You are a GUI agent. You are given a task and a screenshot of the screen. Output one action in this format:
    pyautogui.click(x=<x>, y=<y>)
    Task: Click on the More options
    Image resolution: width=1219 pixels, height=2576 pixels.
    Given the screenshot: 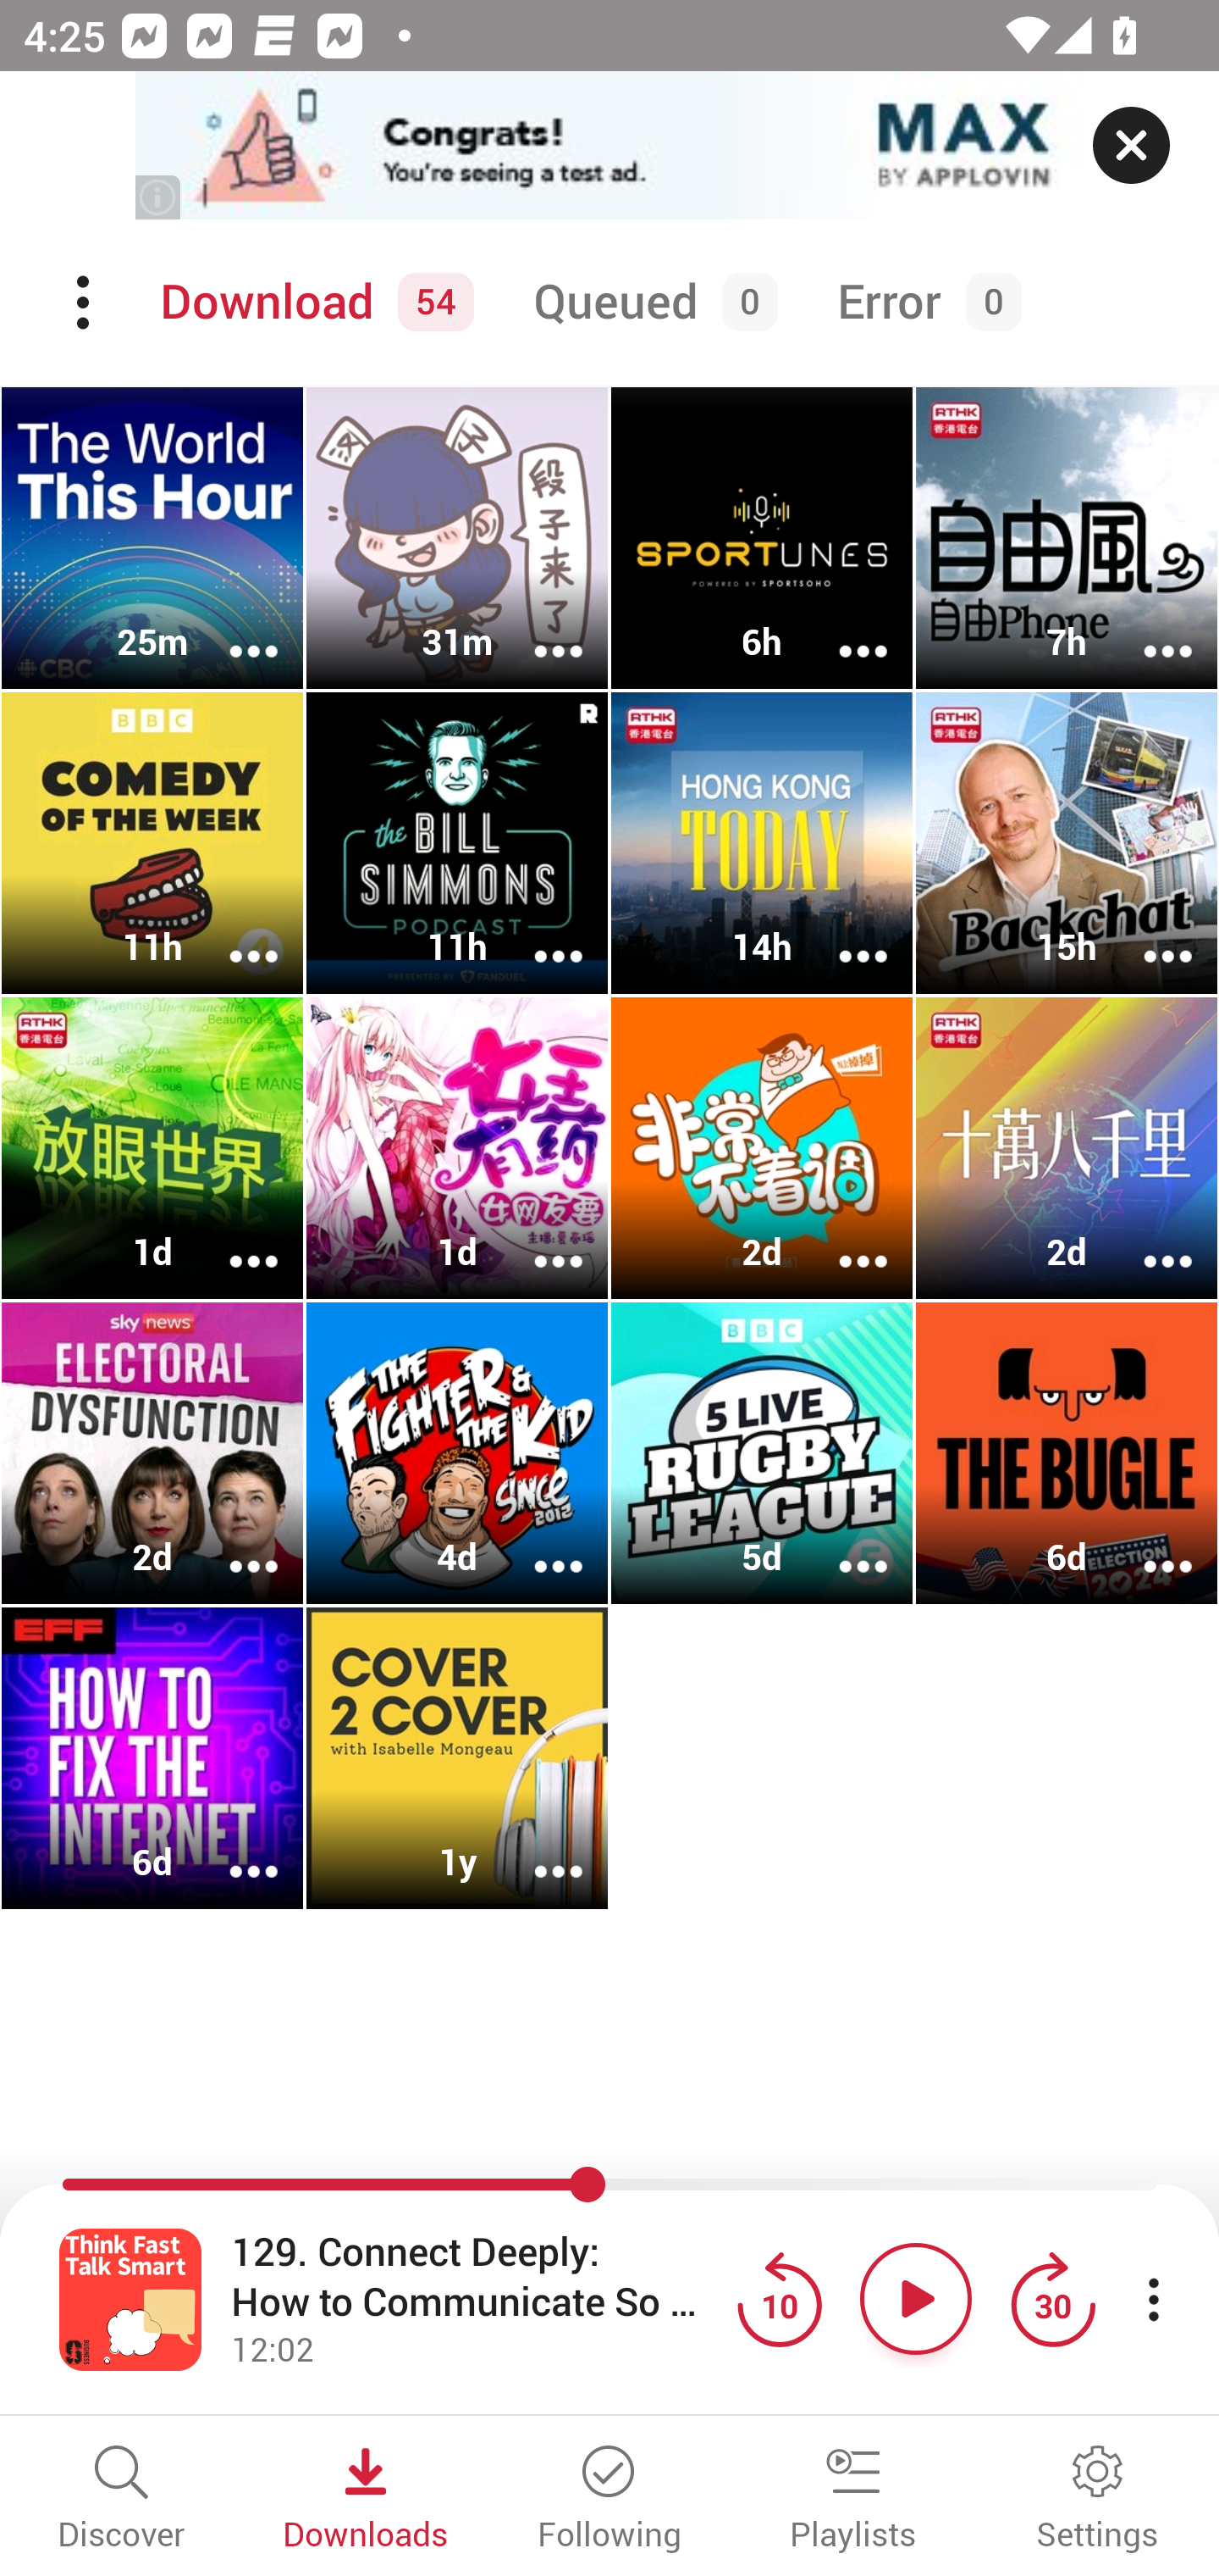 What is the action you would take?
    pyautogui.click(x=232, y=935)
    